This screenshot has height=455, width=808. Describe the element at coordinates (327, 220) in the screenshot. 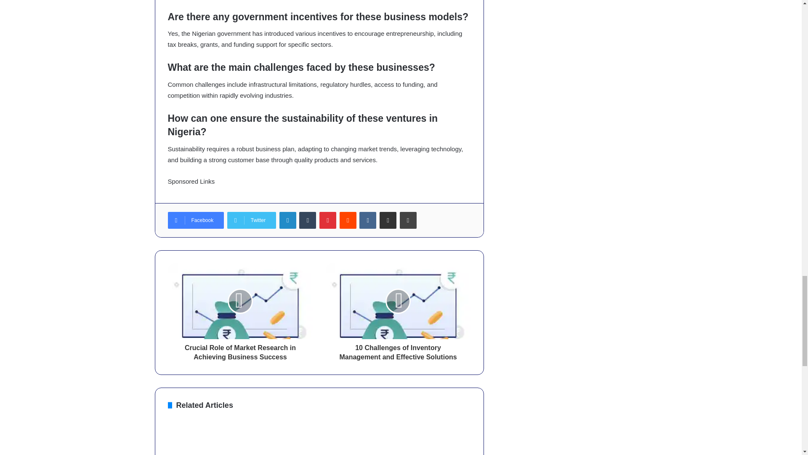

I see `Pinterest` at that location.